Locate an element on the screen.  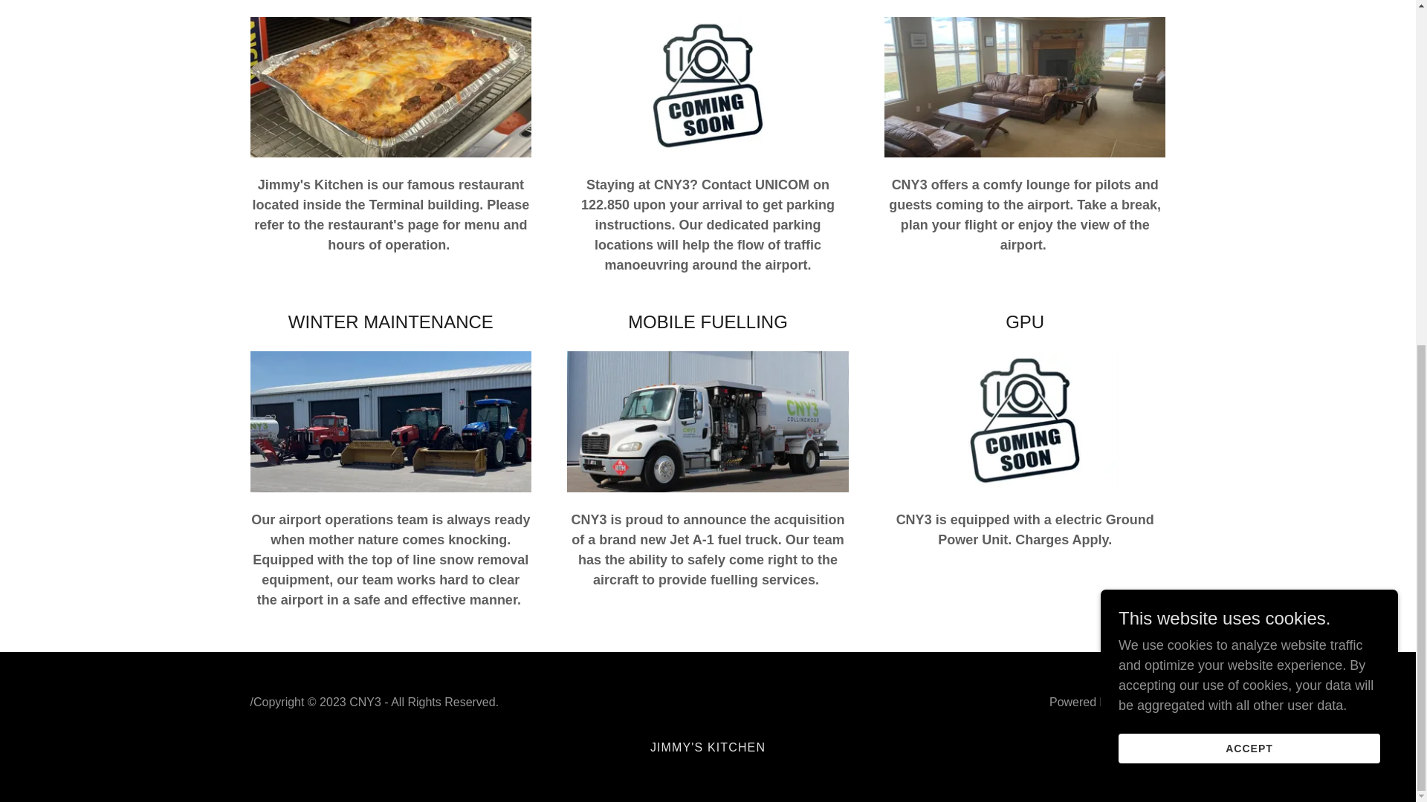
ACCEPT is located at coordinates (1249, 146).